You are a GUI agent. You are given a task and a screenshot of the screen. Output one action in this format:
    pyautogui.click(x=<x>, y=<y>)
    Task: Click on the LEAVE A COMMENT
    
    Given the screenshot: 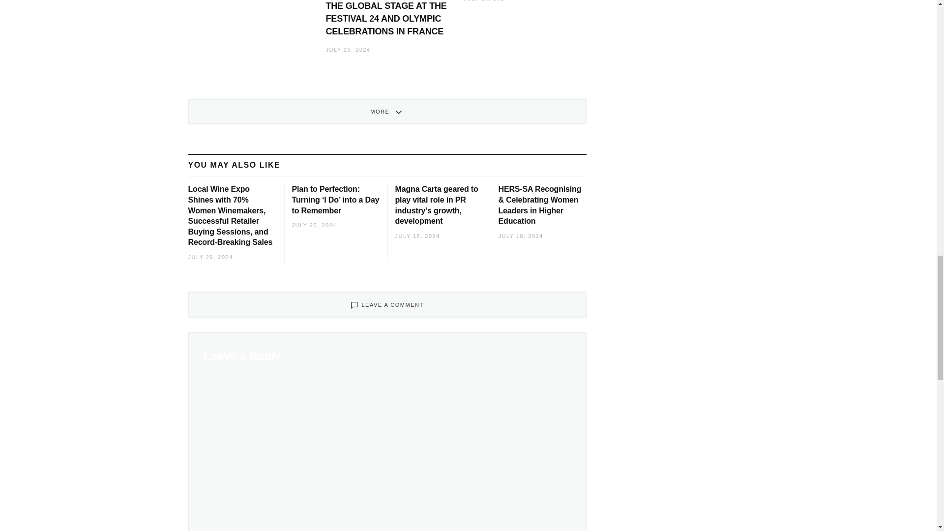 What is the action you would take?
    pyautogui.click(x=387, y=304)
    